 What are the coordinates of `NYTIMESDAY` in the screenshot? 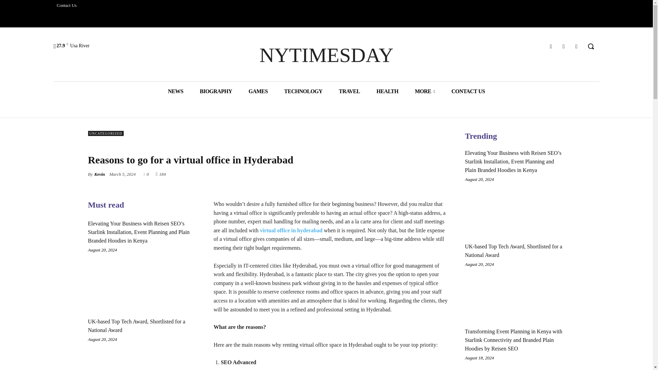 It's located at (326, 55).